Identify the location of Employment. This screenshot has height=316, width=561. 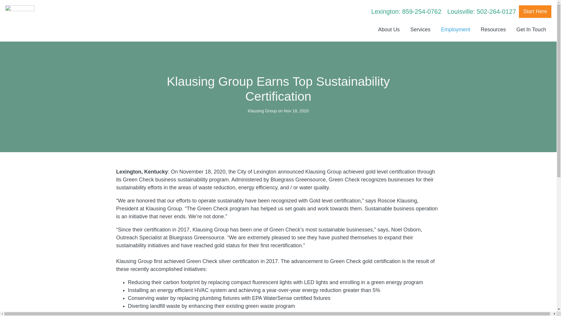
(455, 30).